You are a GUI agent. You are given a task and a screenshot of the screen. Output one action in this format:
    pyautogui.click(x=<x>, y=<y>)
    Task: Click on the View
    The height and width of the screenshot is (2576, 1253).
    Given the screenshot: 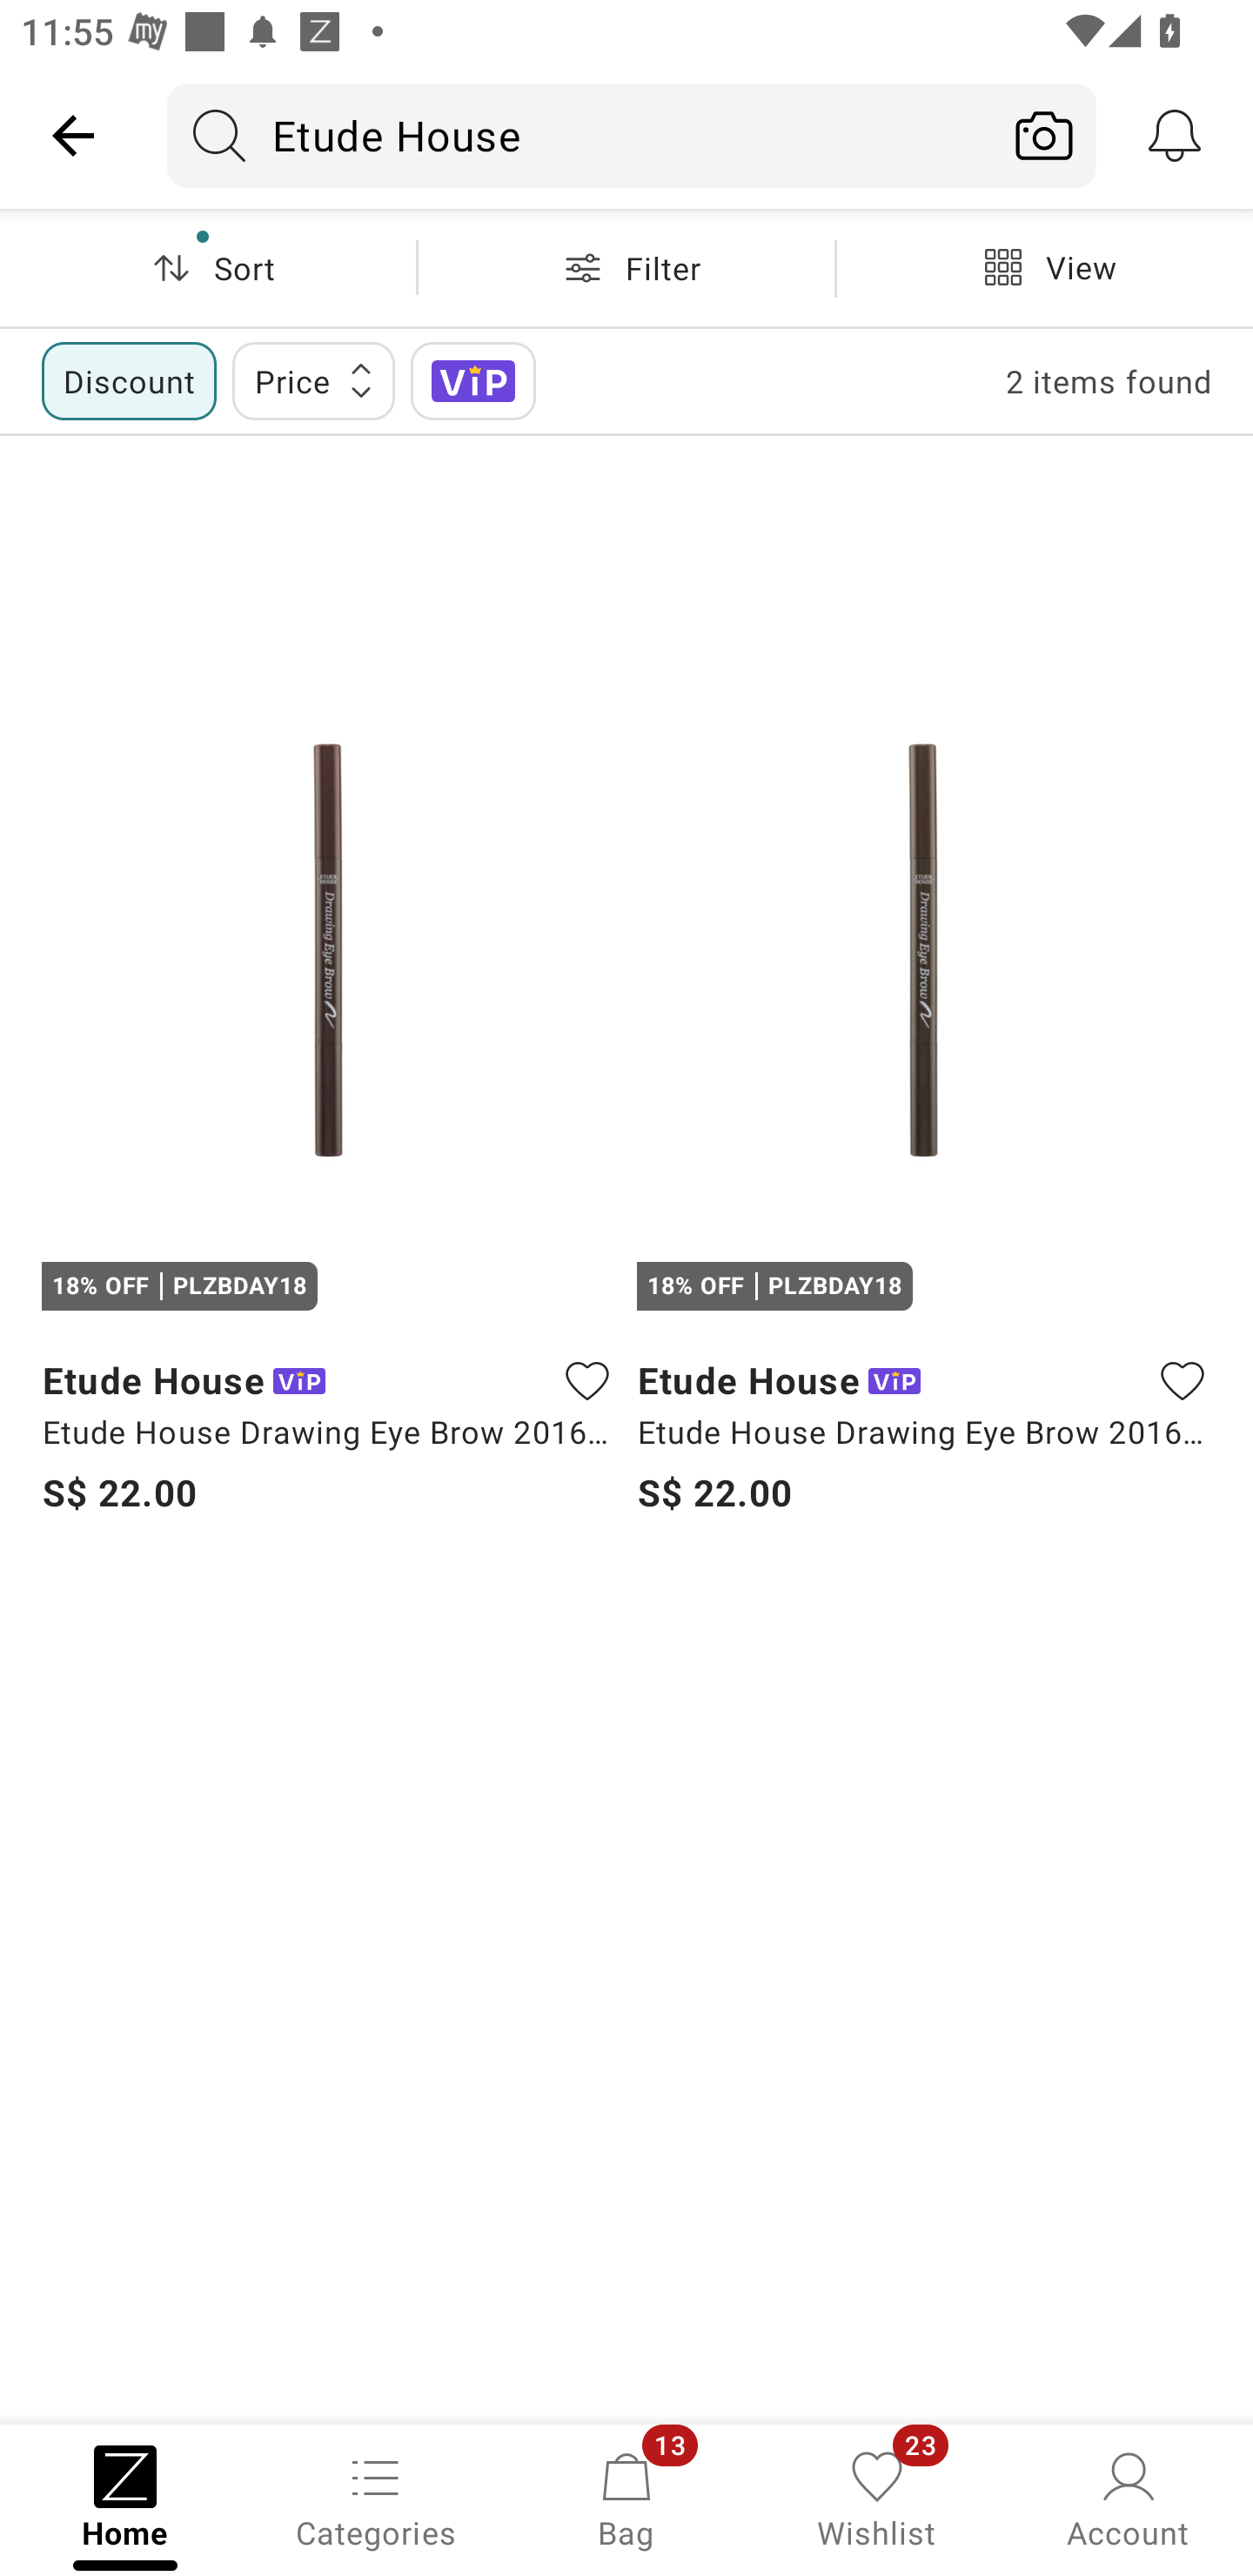 What is the action you would take?
    pyautogui.click(x=1044, y=267)
    